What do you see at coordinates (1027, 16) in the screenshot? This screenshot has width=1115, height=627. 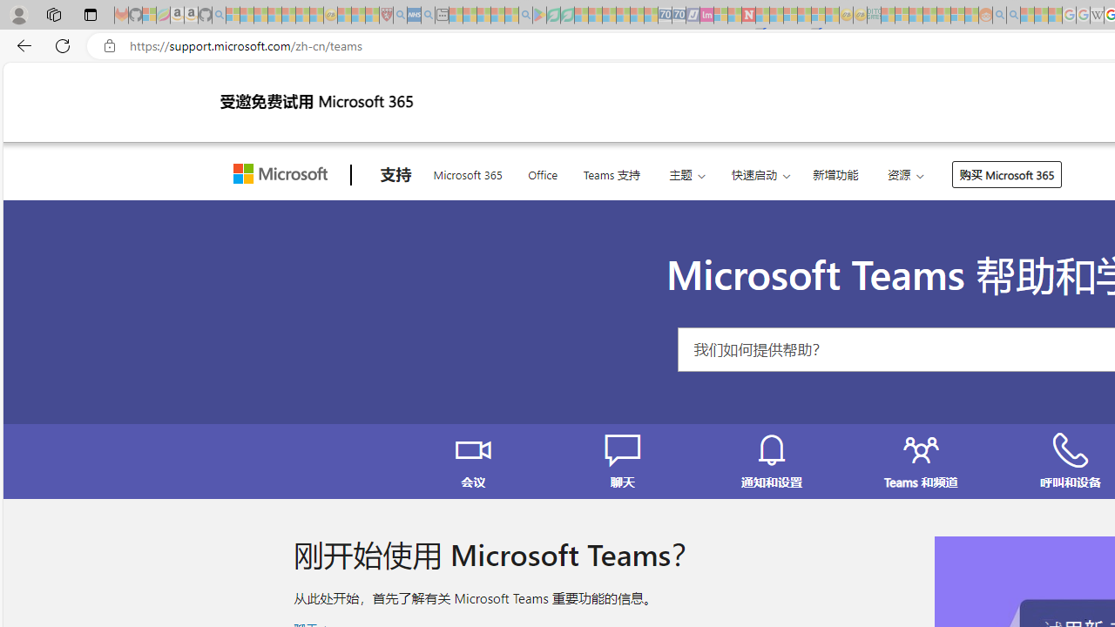 I see `Microsoft Start - Sleeping` at bounding box center [1027, 16].